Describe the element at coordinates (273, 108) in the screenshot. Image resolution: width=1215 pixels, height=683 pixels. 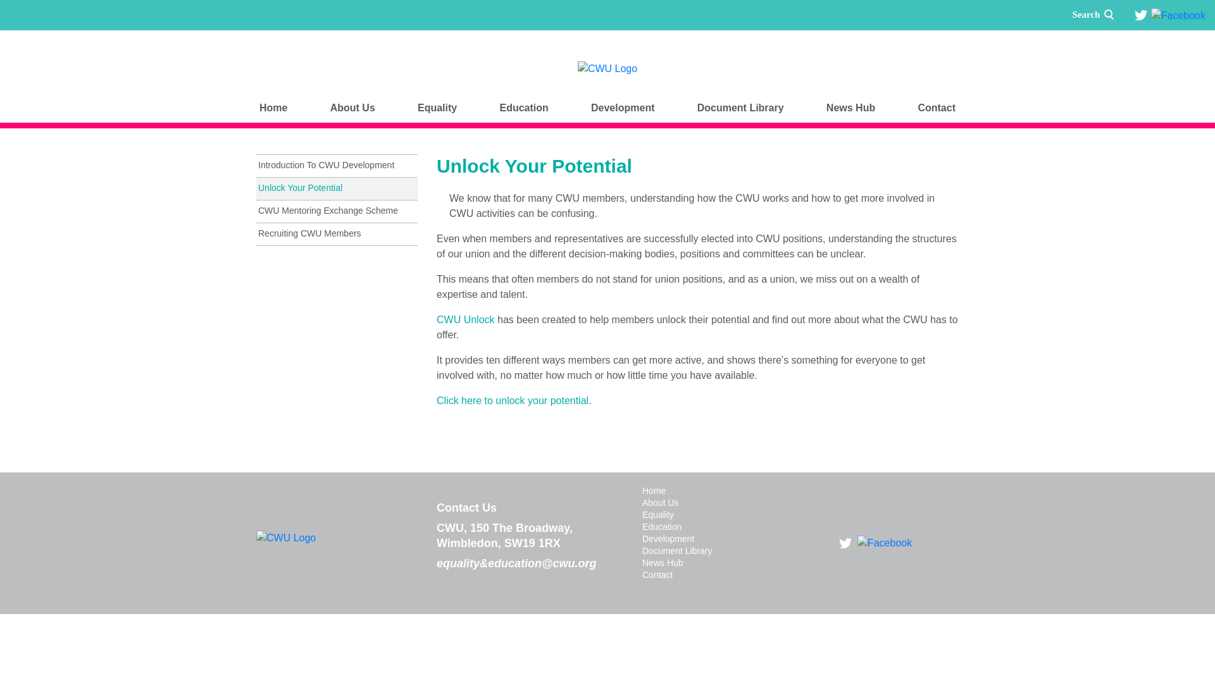
I see `Home` at that location.